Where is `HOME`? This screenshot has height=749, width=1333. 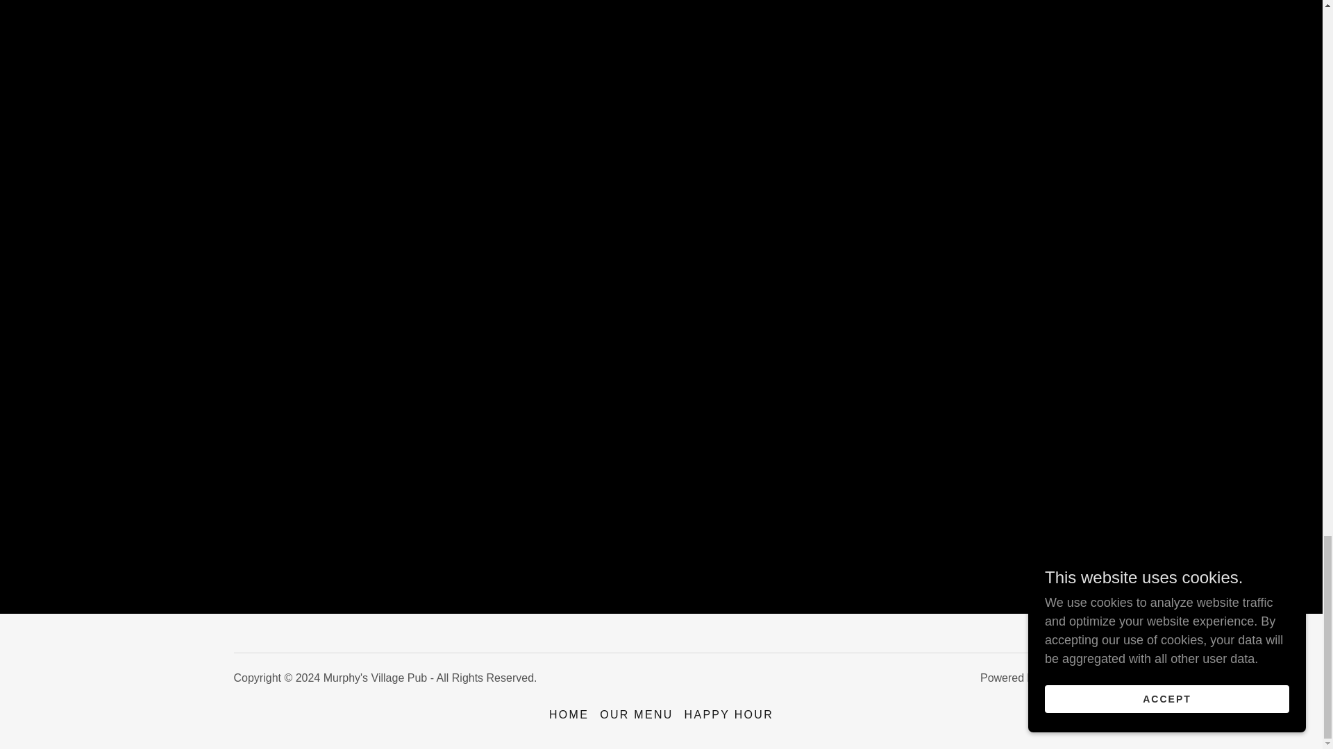
HOME is located at coordinates (569, 714).